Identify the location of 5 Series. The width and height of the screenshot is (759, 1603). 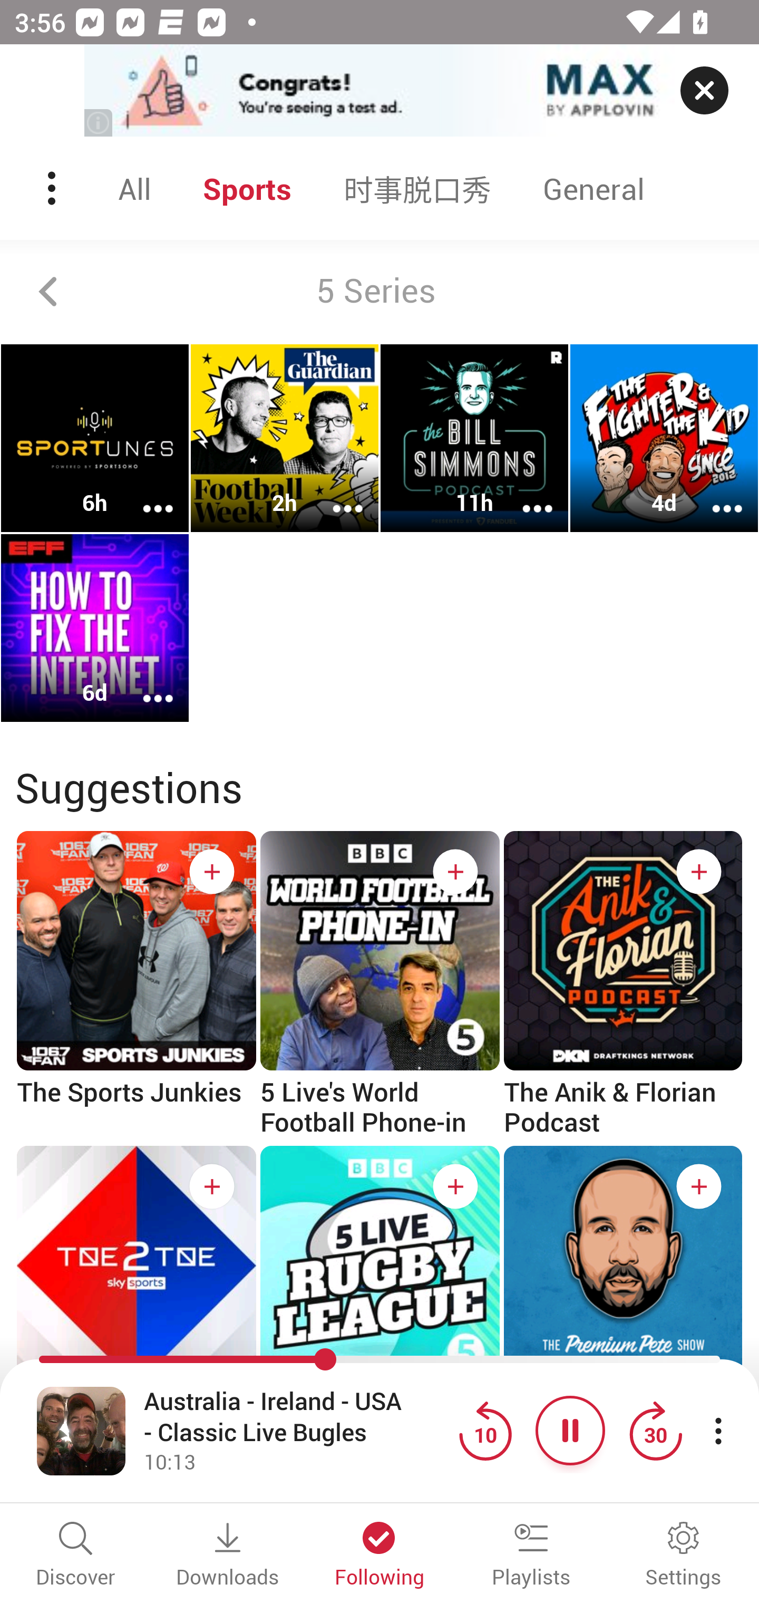
(379, 292).